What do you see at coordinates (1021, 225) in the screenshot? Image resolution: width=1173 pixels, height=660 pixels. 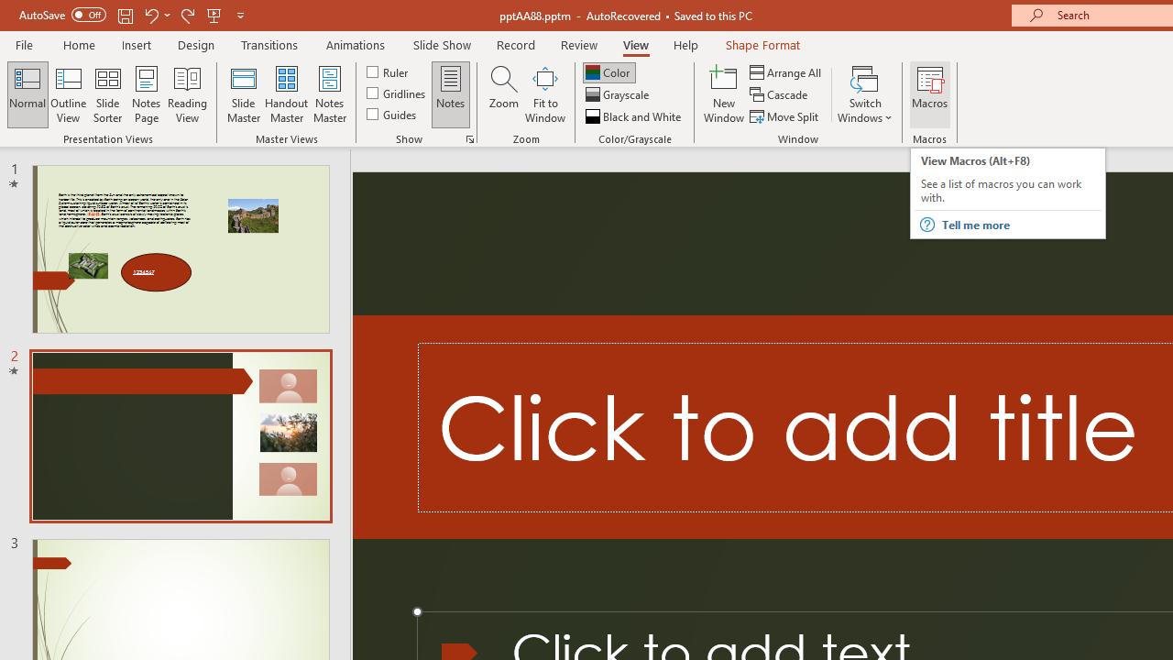 I see `Tell me more` at bounding box center [1021, 225].